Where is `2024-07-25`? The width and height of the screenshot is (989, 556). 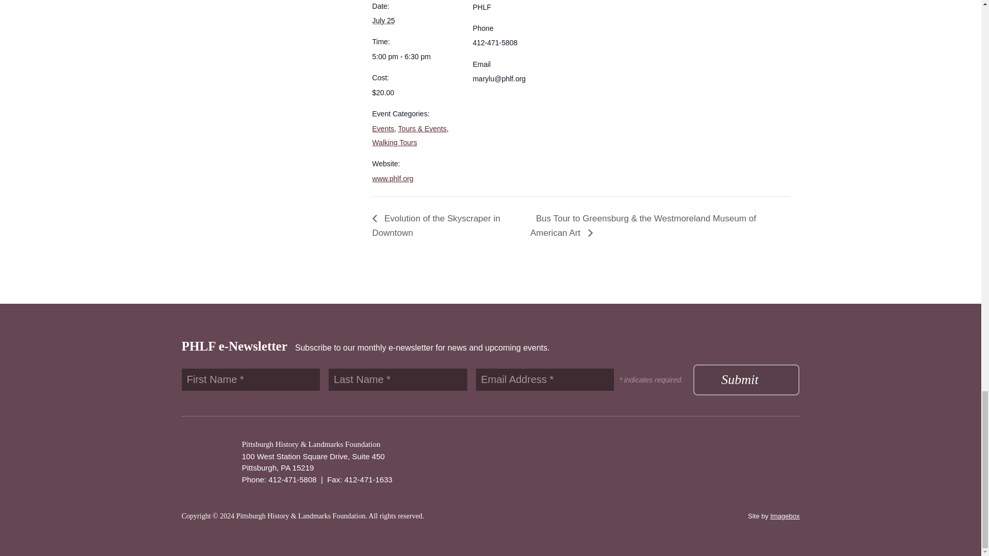 2024-07-25 is located at coordinates (383, 21).